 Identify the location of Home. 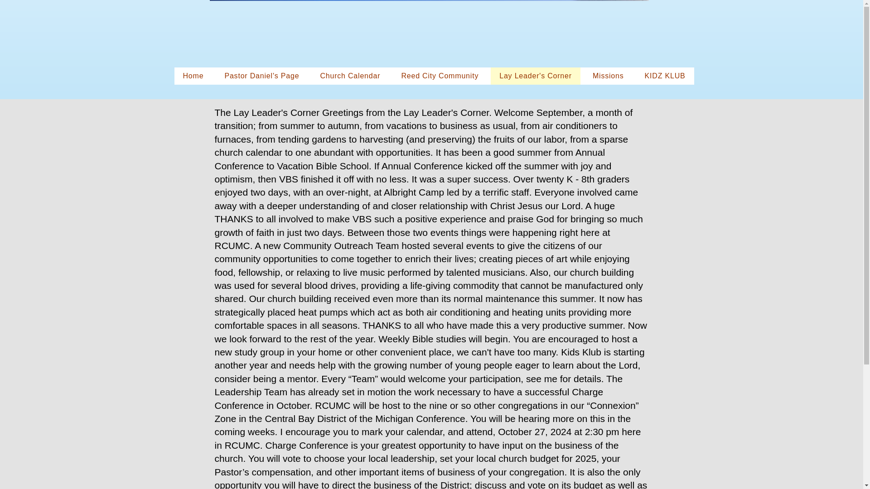
(193, 76).